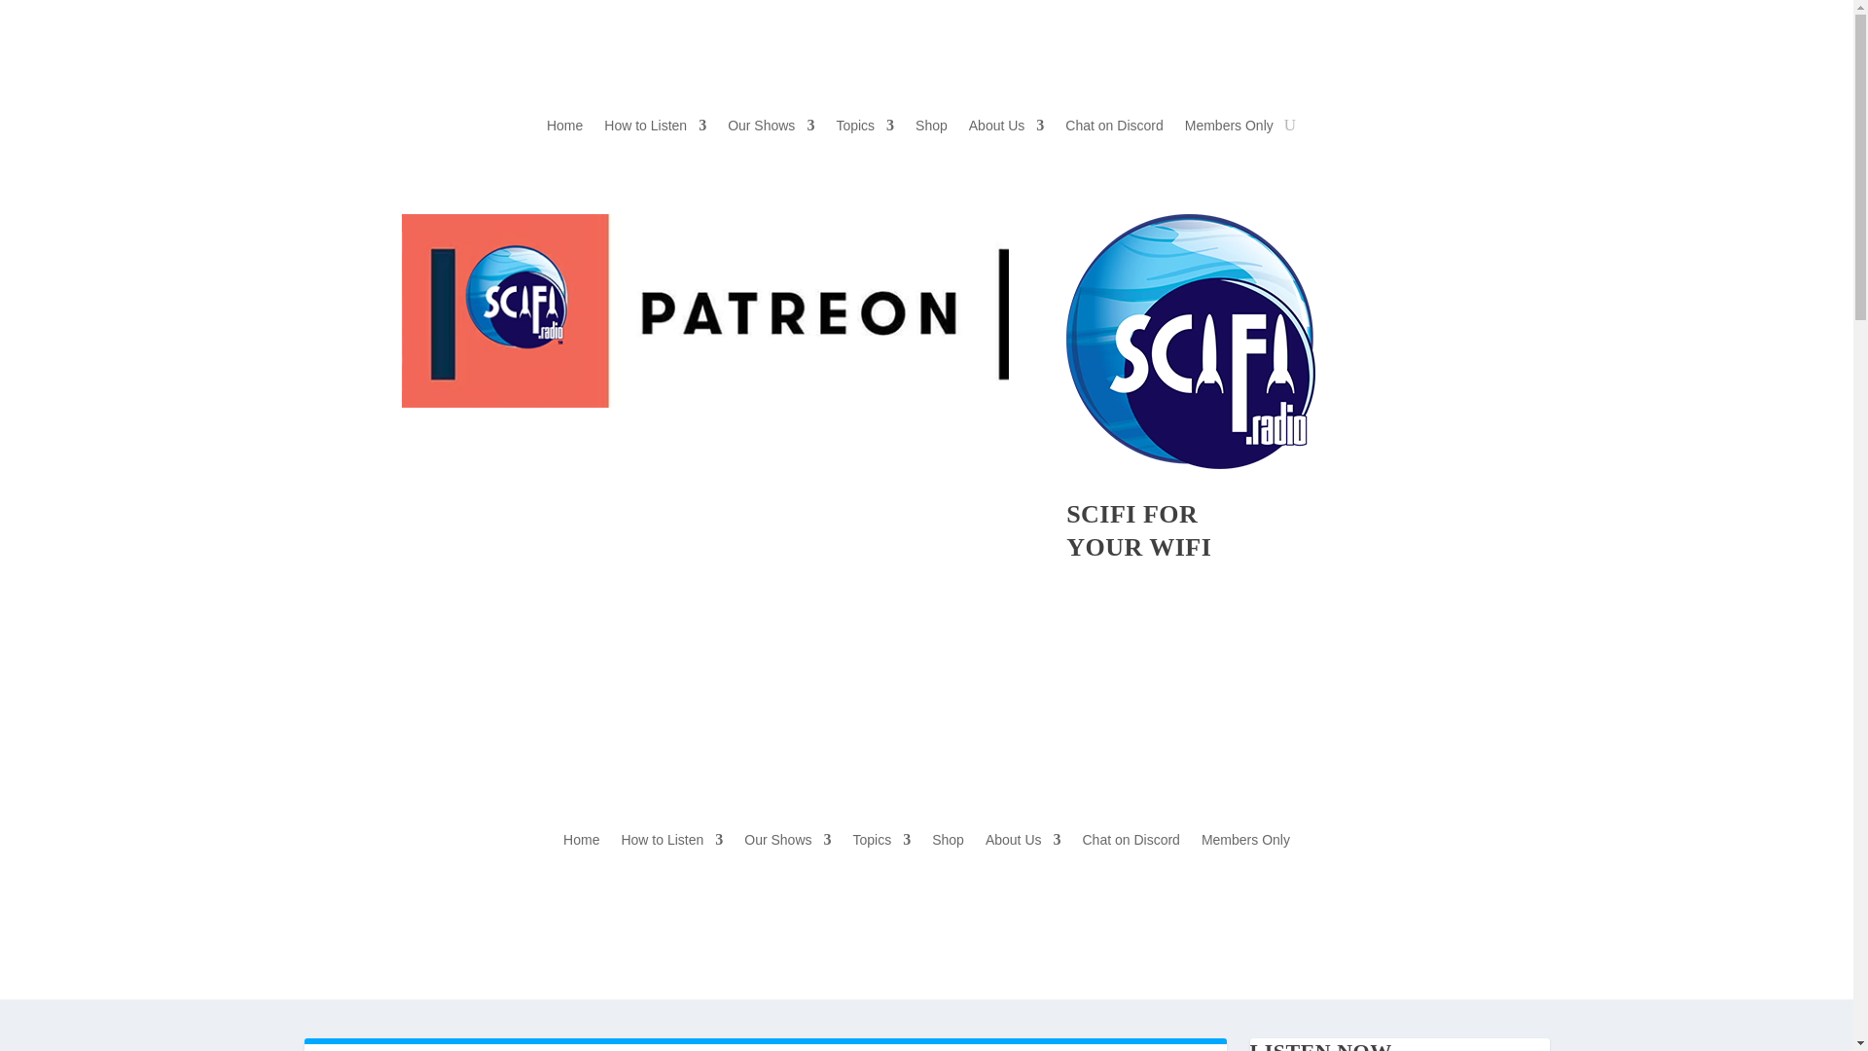 The width and height of the screenshot is (1868, 1051). Describe the element at coordinates (501, 452) in the screenshot. I see `Follow on Youtube` at that location.